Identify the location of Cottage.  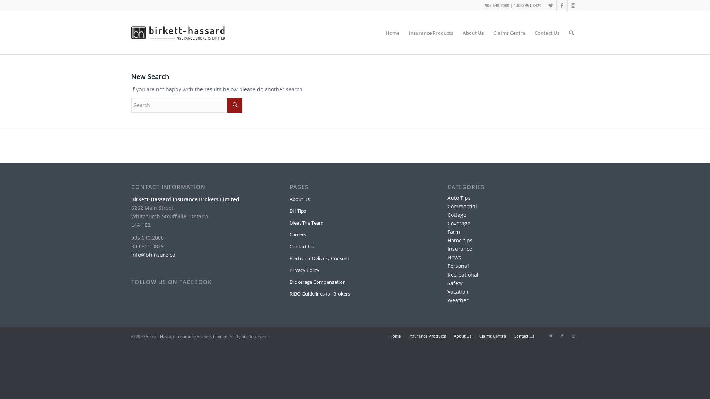
(457, 215).